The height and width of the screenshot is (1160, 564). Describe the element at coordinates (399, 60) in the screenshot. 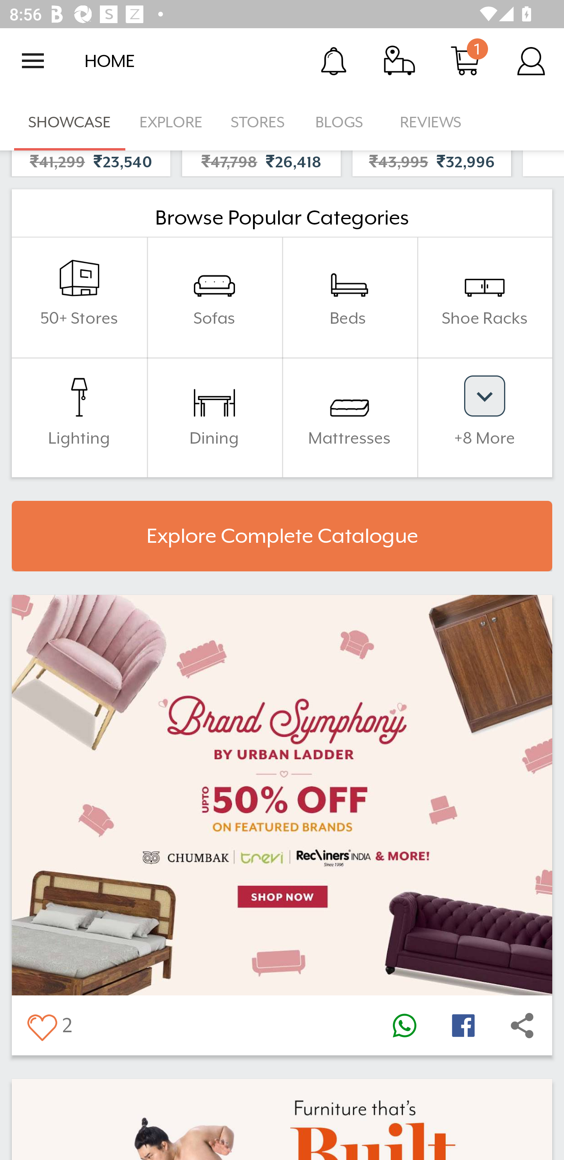

I see `Track Order` at that location.